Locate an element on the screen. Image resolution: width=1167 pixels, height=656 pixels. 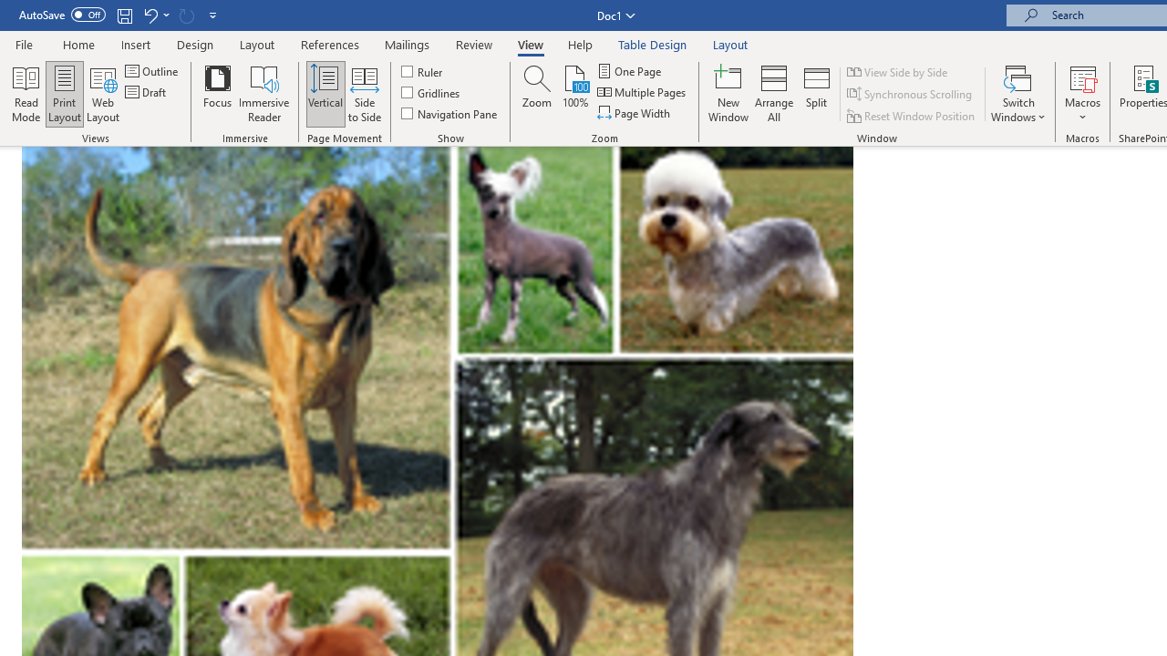
Zoom... is located at coordinates (537, 93).